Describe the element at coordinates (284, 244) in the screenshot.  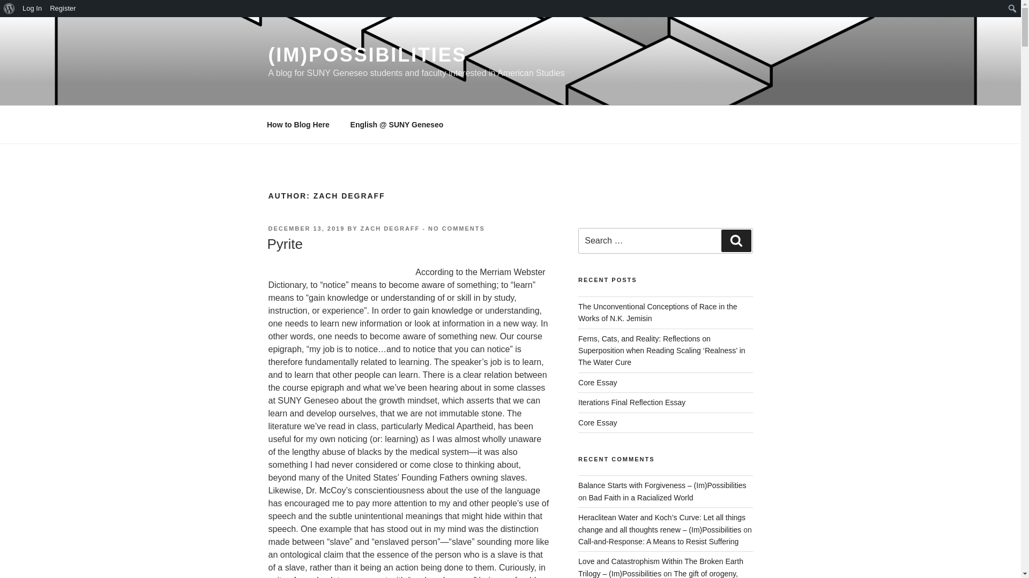
I see `Pyrite` at that location.